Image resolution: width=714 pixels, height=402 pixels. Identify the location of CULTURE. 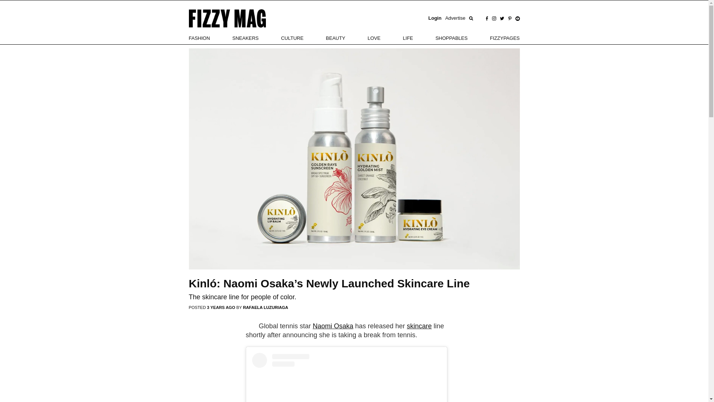
(292, 38).